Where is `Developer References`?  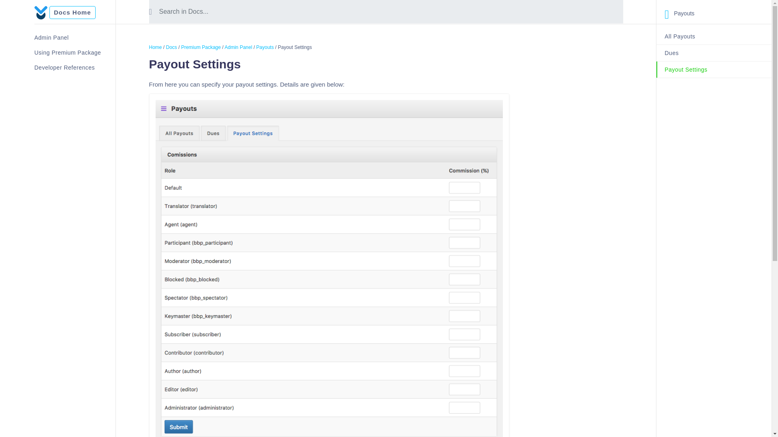 Developer References is located at coordinates (75, 68).